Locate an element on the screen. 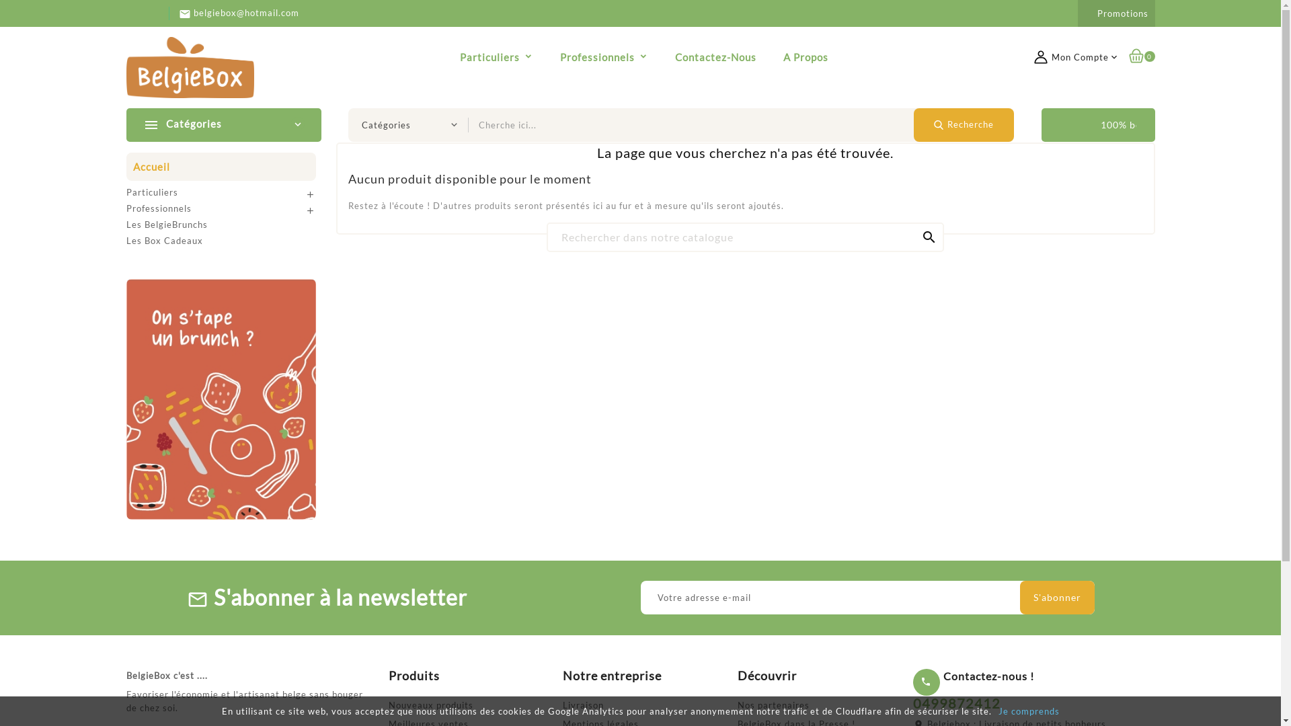 This screenshot has height=726, width=1291. Les BelgieBrunchs is located at coordinates (167, 225).